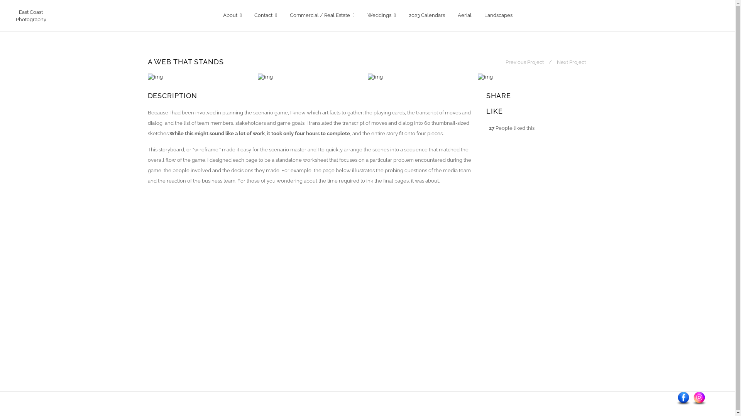  What do you see at coordinates (427, 15) in the screenshot?
I see `2023 Calendars` at bounding box center [427, 15].